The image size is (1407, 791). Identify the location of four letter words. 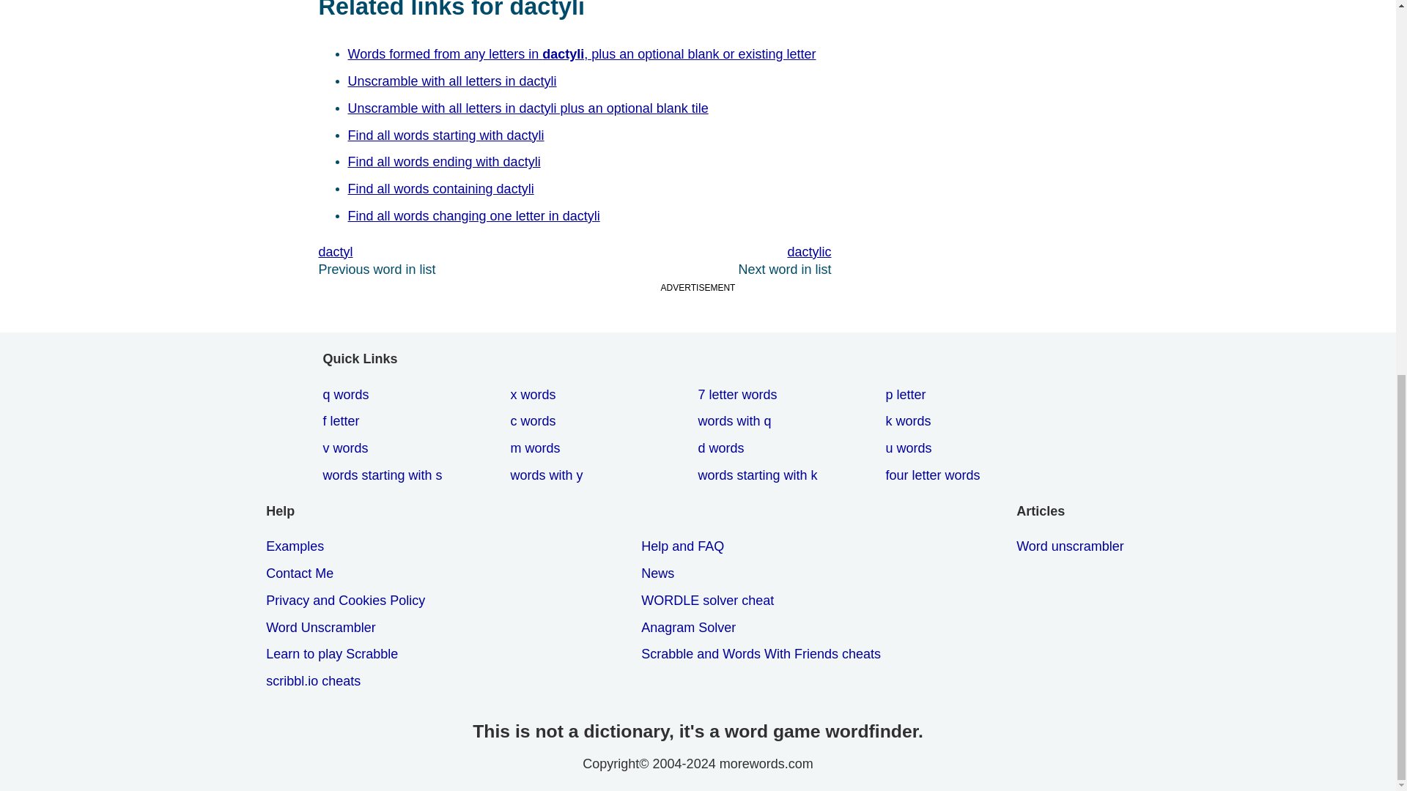
(935, 475).